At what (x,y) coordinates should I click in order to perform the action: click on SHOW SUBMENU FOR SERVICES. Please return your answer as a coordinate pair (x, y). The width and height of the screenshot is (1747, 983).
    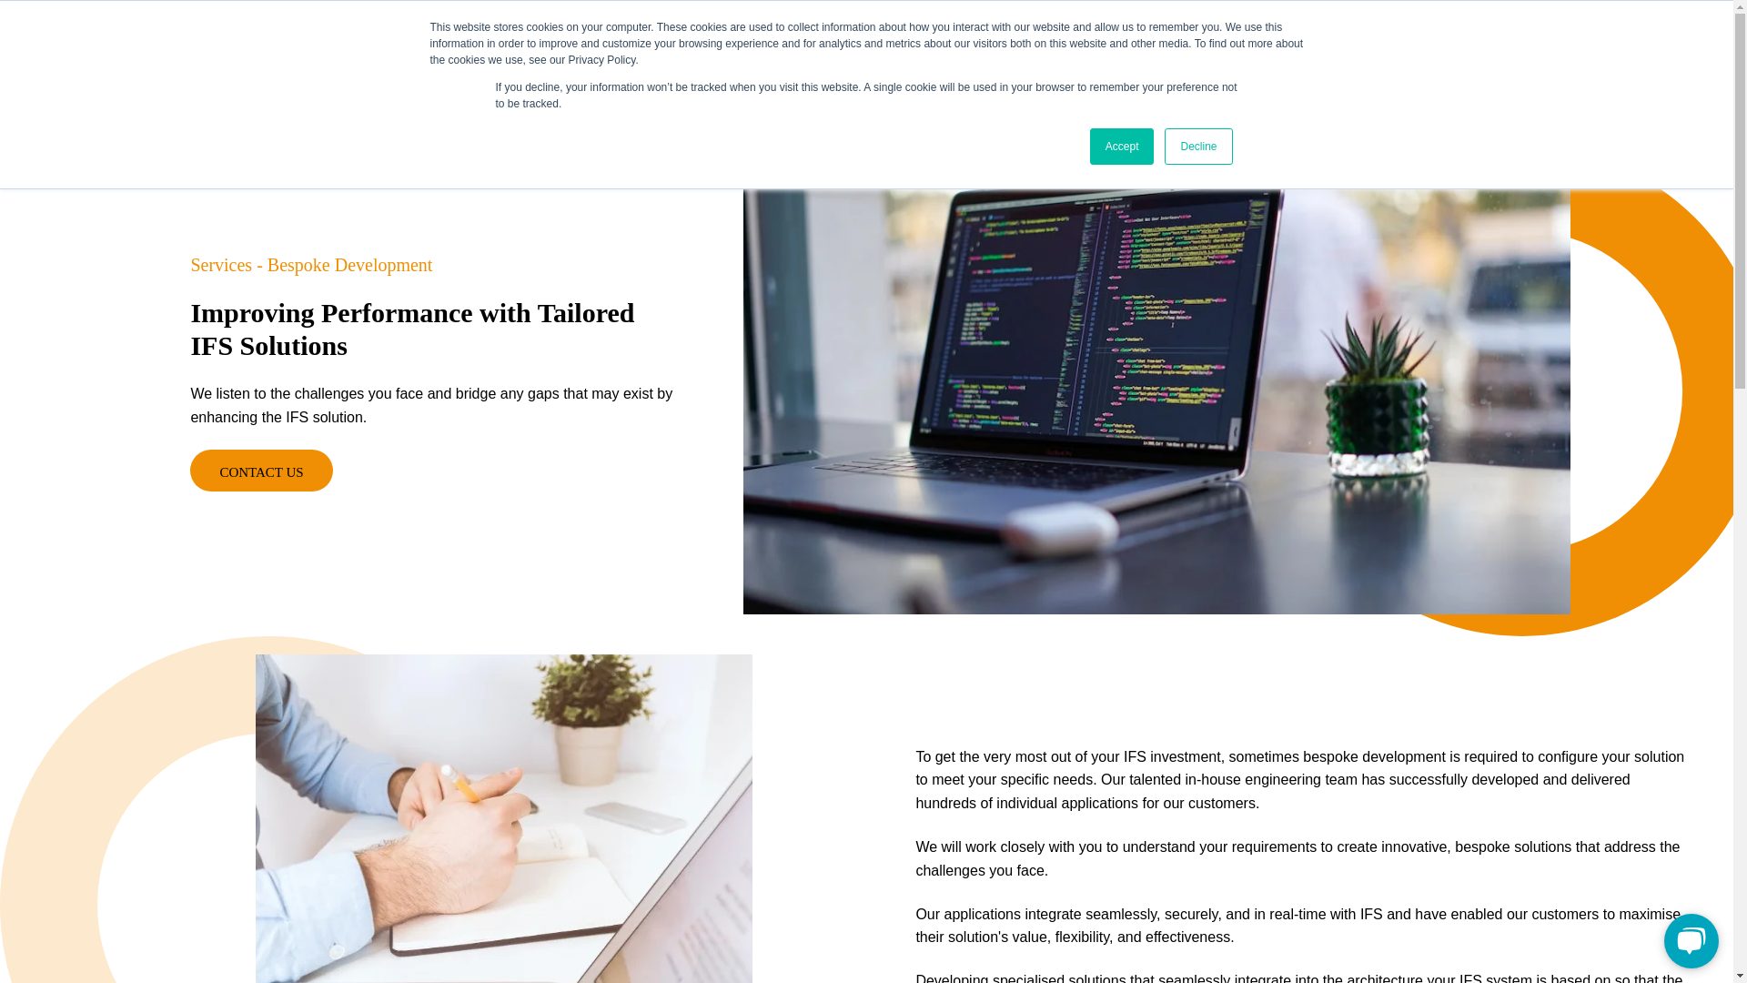
    Looking at the image, I should click on (1052, 64).